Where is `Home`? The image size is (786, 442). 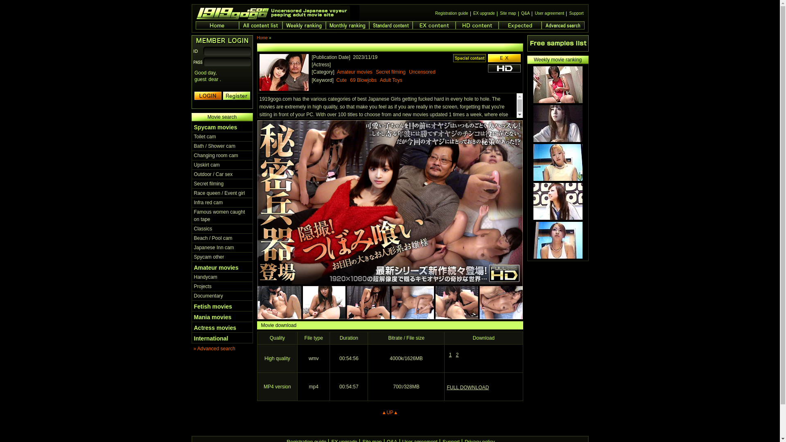
Home is located at coordinates (263, 38).